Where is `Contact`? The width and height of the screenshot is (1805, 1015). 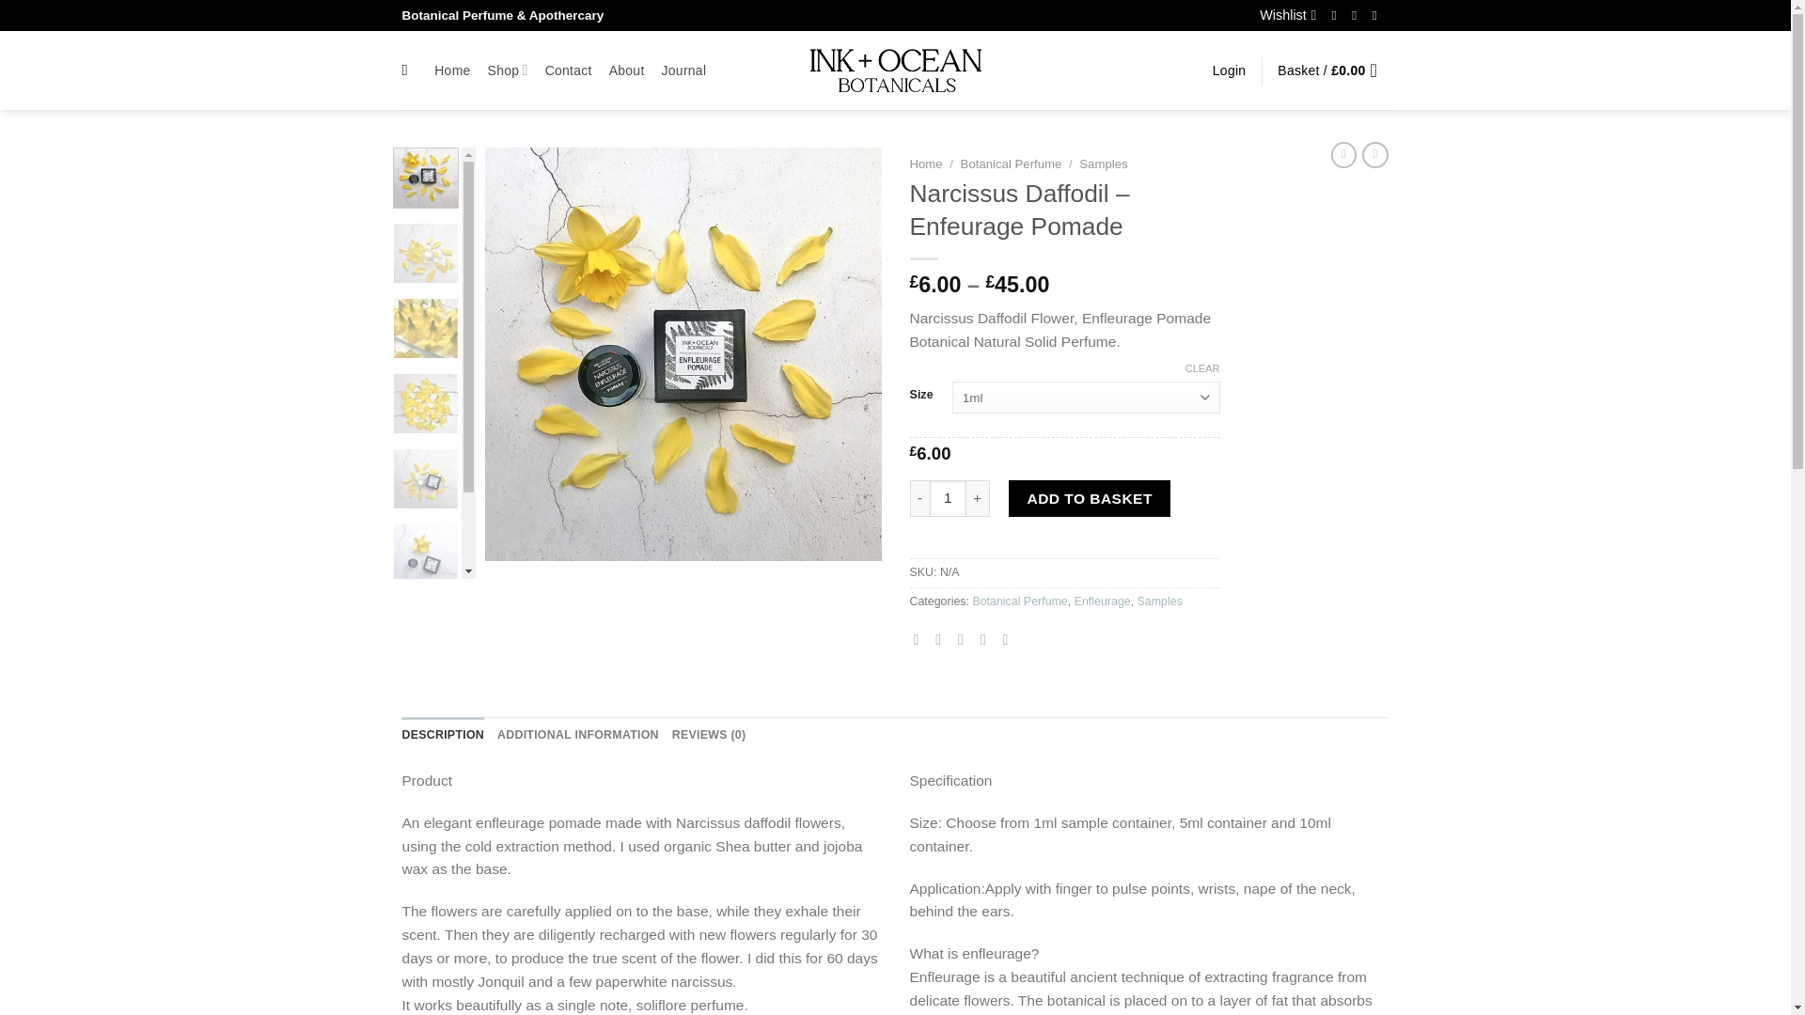 Contact is located at coordinates (568, 70).